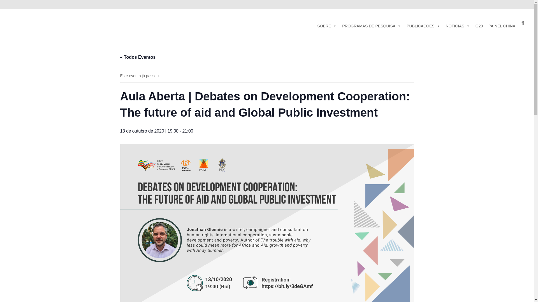 The height and width of the screenshot is (302, 538). I want to click on PROGRAMAS DE PESQUISA, so click(372, 26).